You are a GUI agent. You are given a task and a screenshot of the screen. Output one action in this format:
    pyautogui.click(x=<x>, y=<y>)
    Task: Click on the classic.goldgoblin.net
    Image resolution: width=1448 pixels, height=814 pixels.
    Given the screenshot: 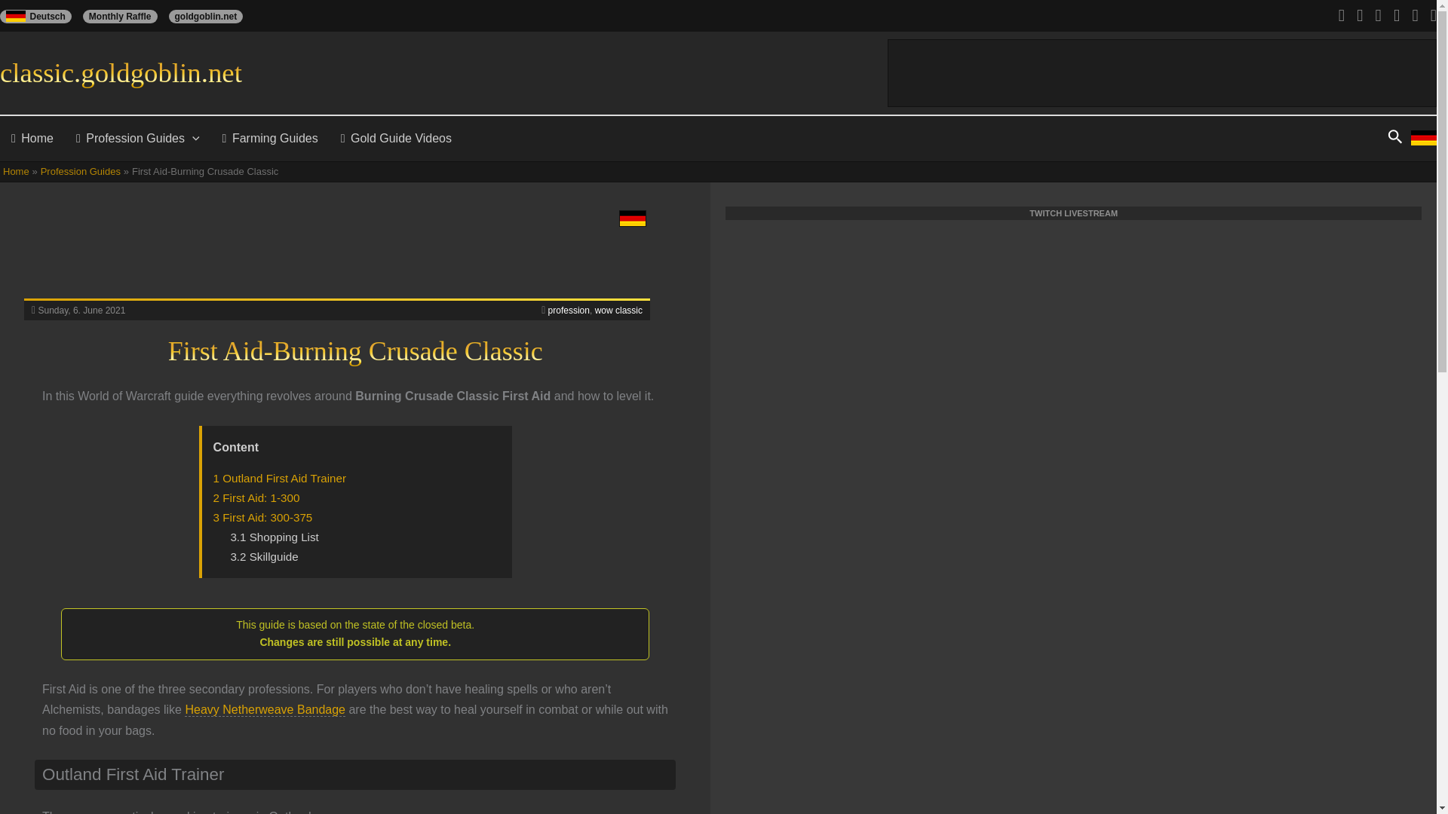 What is the action you would take?
    pyautogui.click(x=121, y=72)
    